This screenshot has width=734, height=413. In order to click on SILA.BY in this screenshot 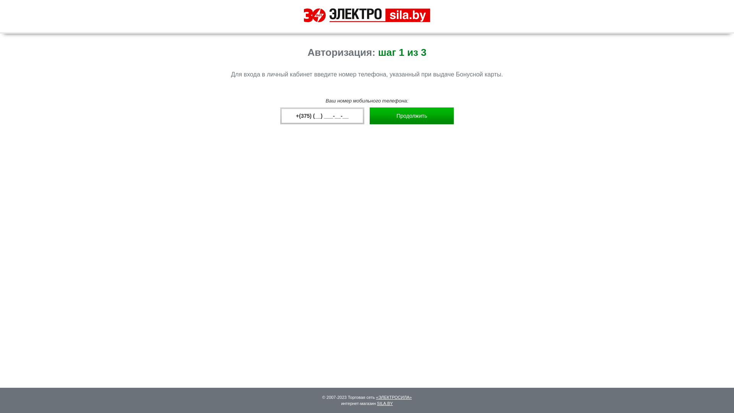, I will do `click(385, 403)`.